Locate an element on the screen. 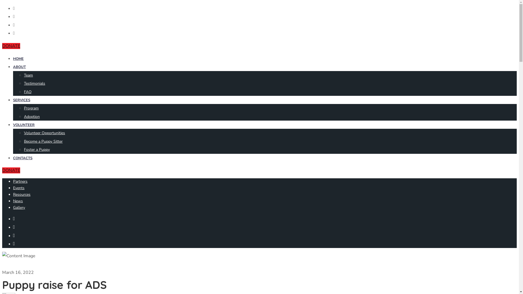  Events is located at coordinates (19, 188).